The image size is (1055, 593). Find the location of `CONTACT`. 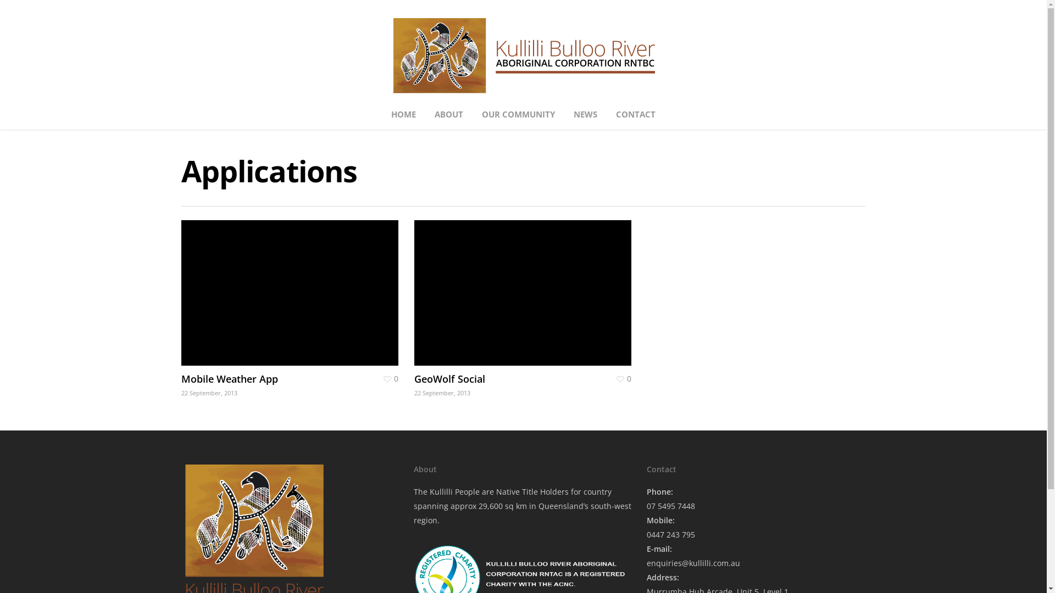

CONTACT is located at coordinates (636, 120).